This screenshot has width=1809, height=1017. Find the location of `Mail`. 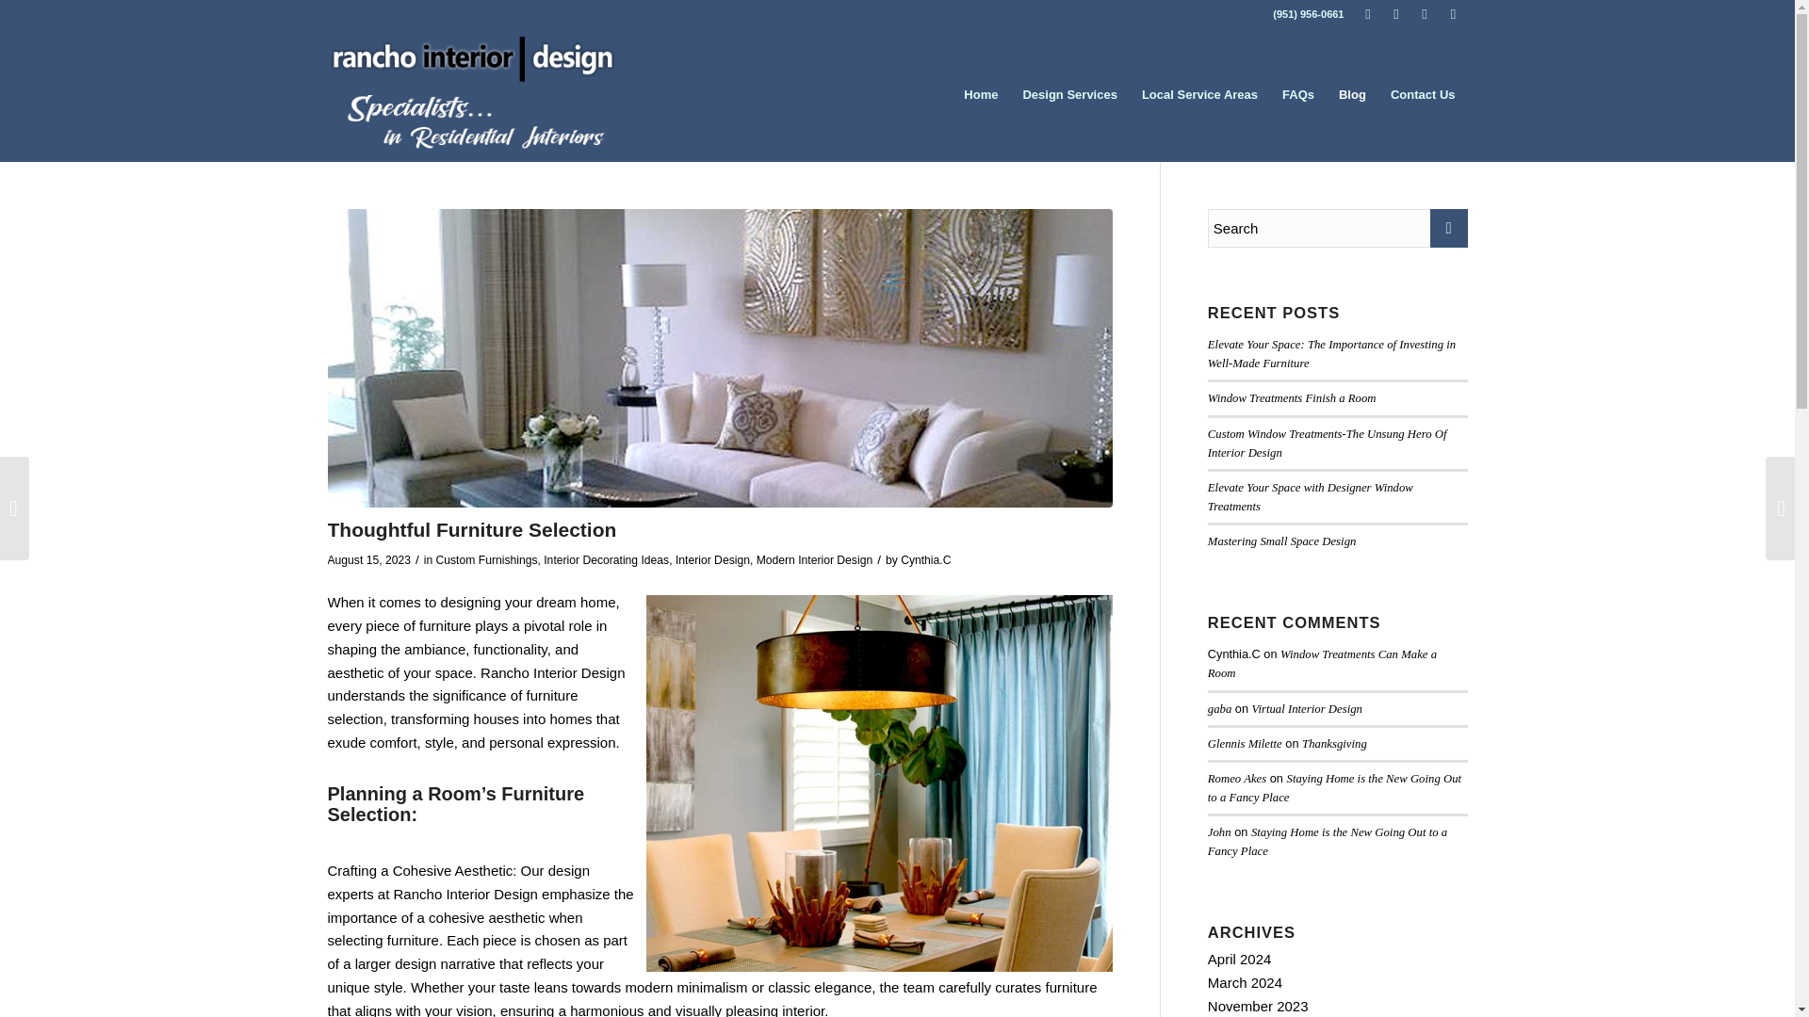

Mail is located at coordinates (1453, 14).